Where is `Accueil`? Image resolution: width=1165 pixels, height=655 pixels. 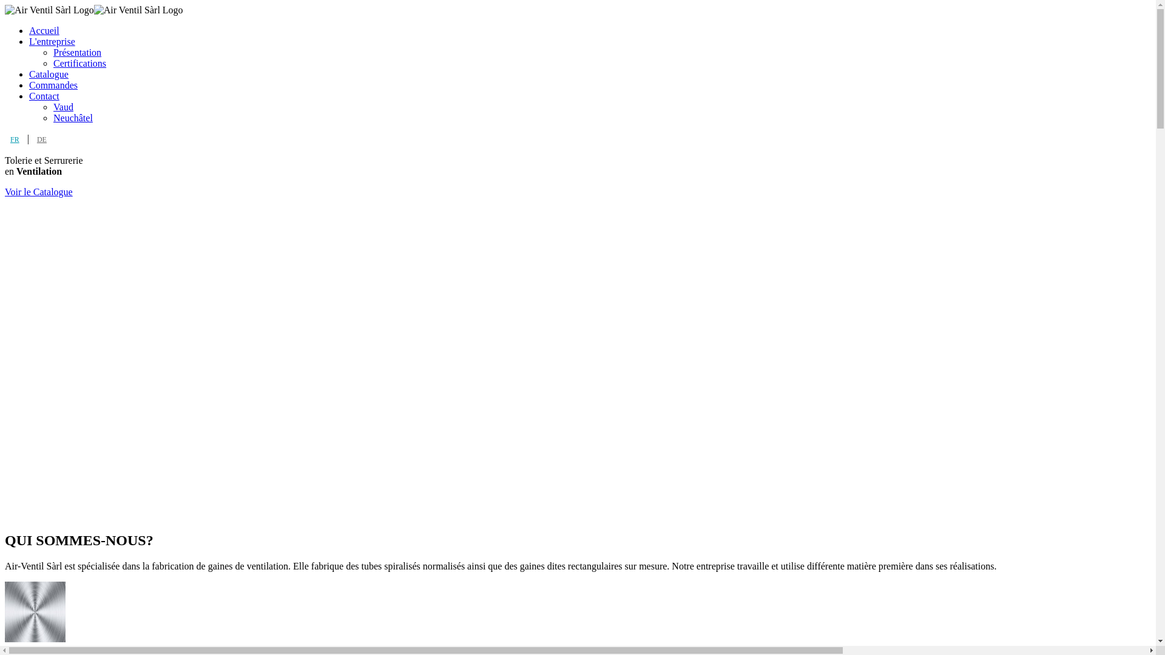 Accueil is located at coordinates (590, 31).